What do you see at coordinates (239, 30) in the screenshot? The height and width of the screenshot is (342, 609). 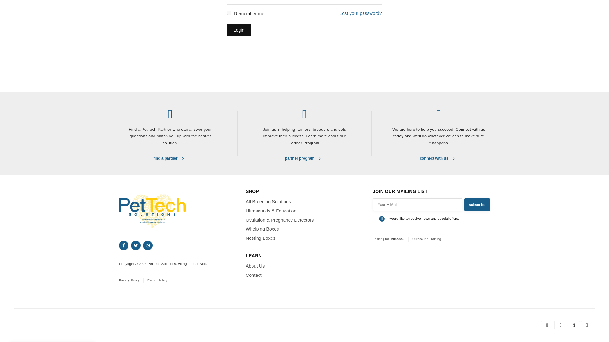 I see `Login` at bounding box center [239, 30].